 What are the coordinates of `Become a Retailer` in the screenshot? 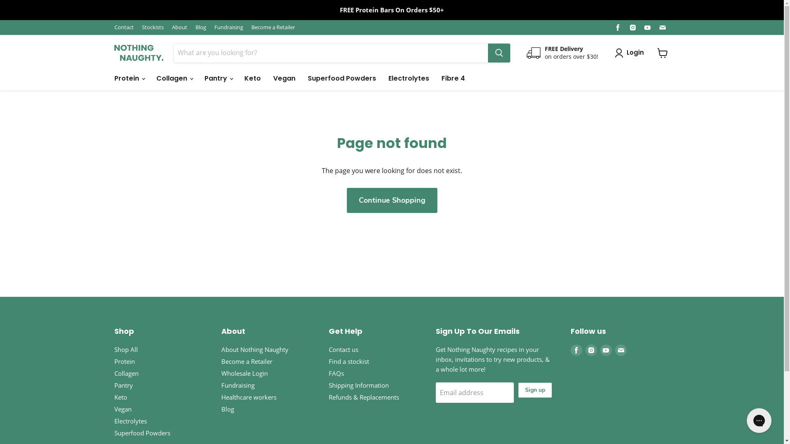 It's located at (273, 27).